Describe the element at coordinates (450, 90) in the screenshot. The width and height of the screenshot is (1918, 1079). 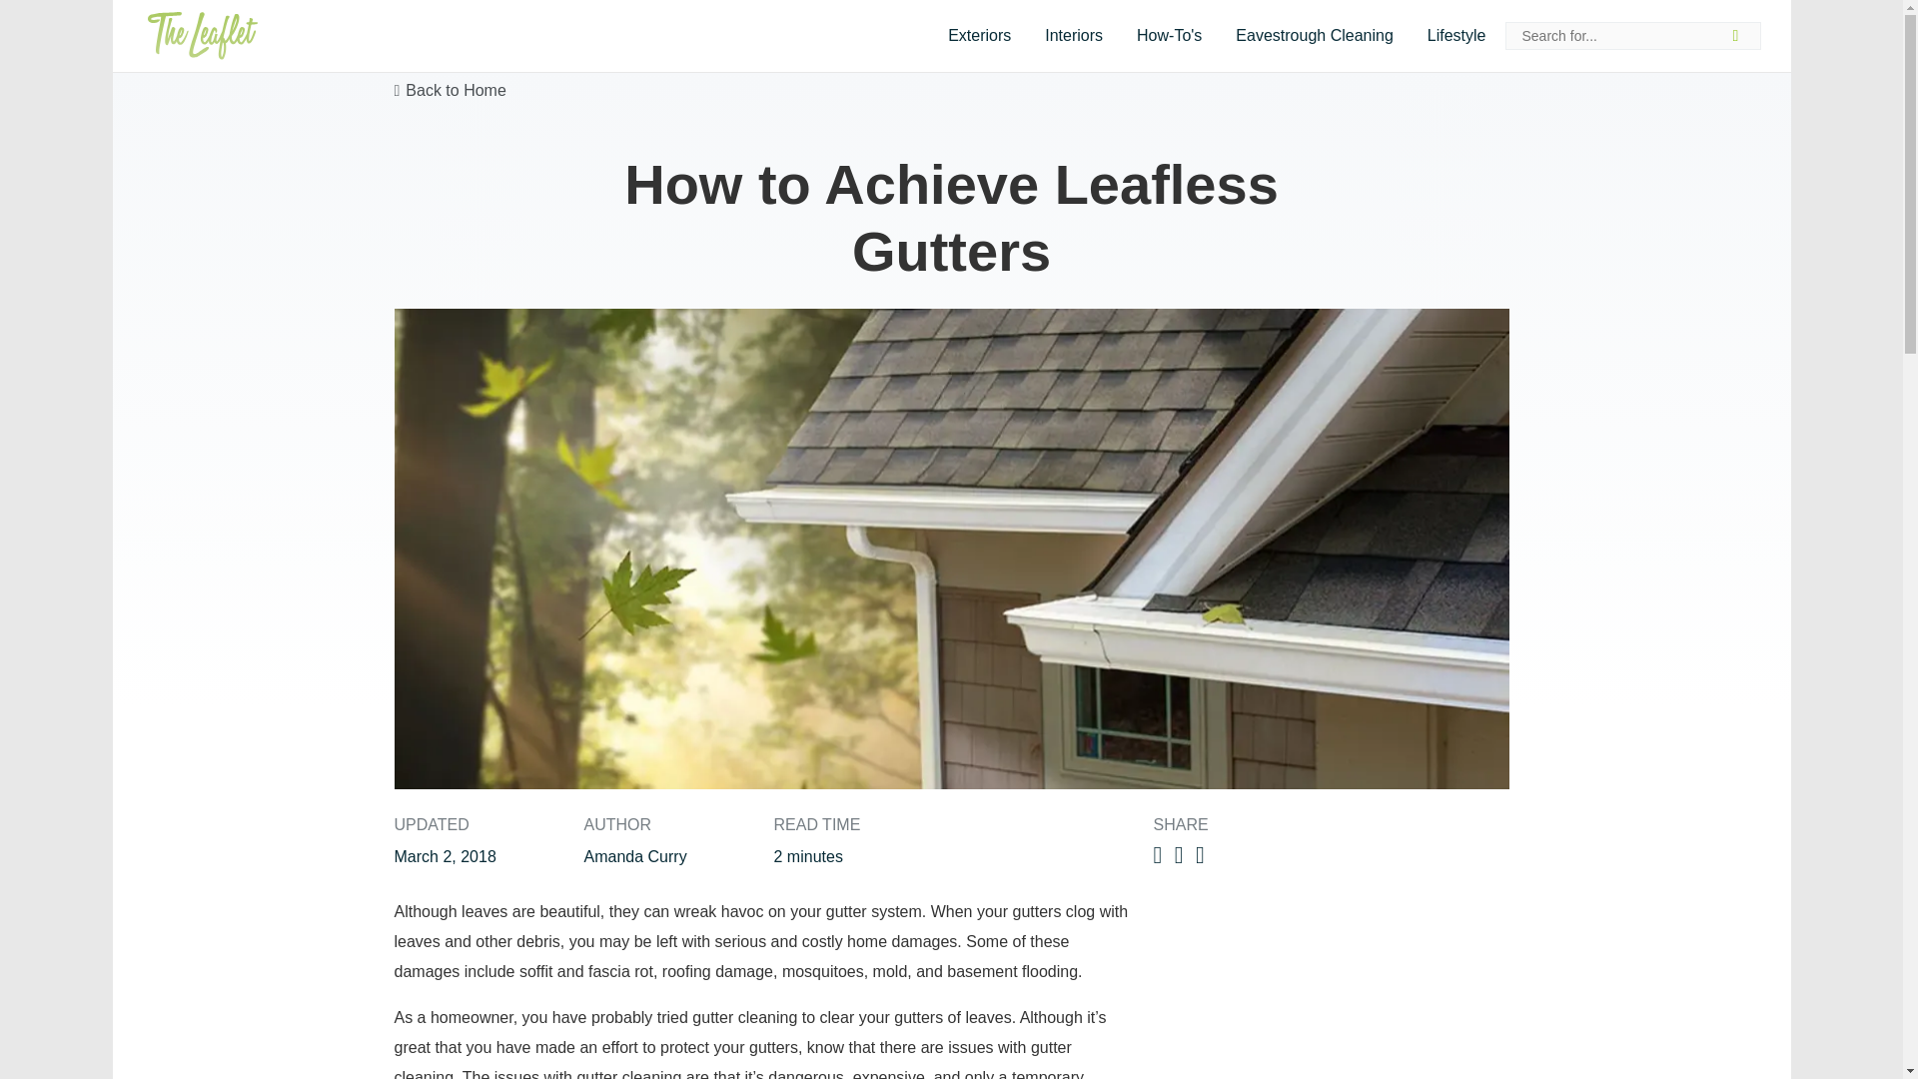
I see `Back to Home` at that location.